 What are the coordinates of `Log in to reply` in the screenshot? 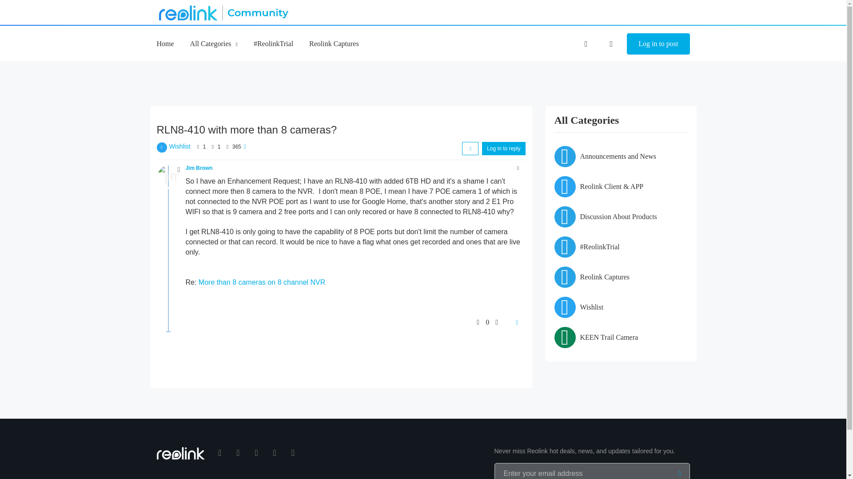 It's located at (503, 148).